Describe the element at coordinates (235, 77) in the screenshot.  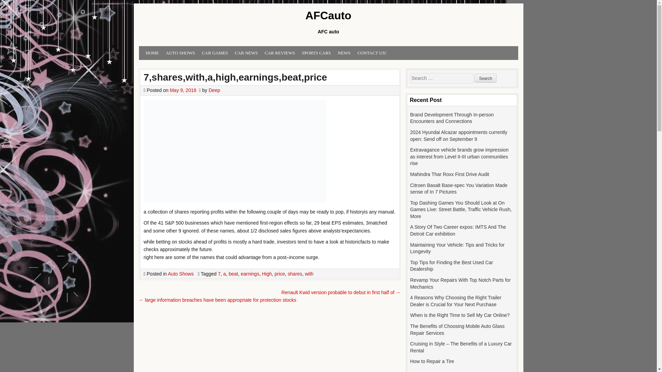
I see `7,shares,with,a,high,earnings,beat,price` at that location.